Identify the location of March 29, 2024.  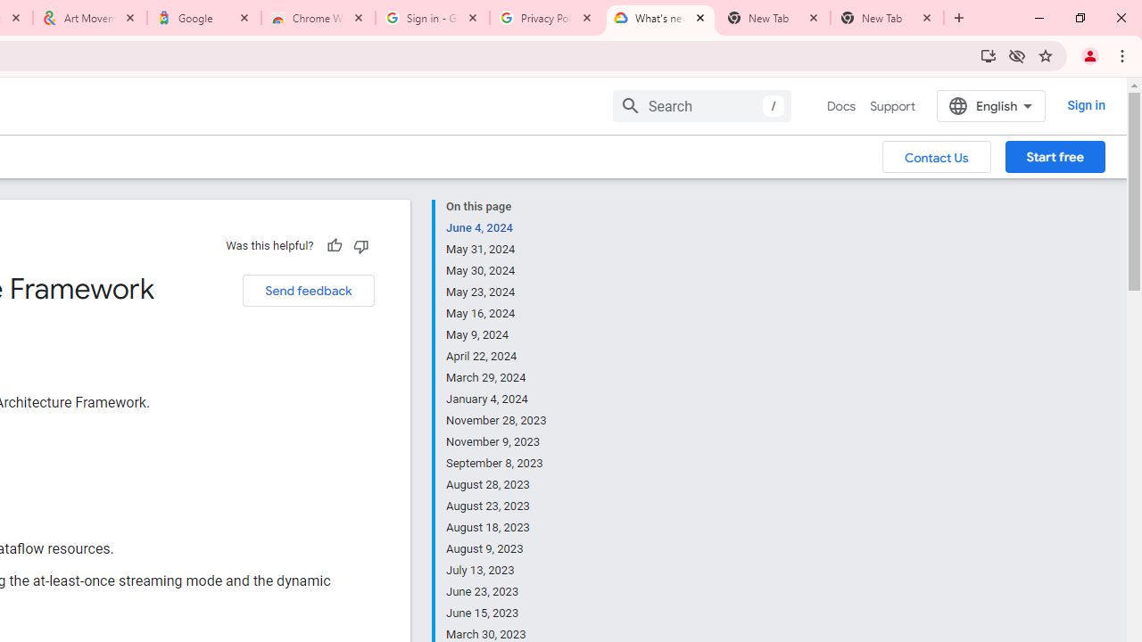
(497, 378).